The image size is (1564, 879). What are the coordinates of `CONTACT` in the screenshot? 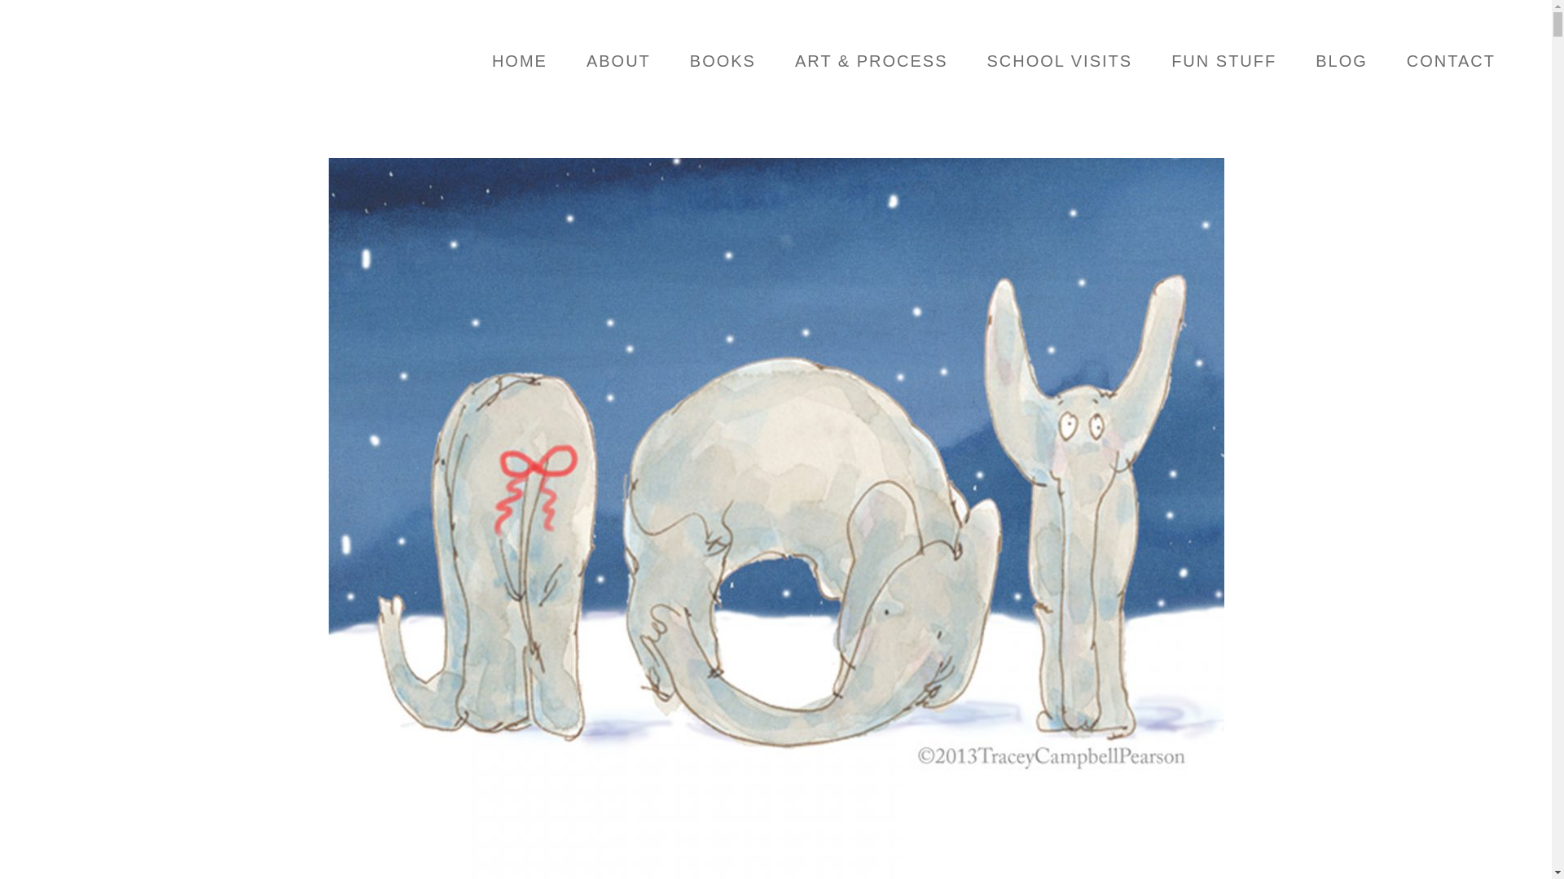 It's located at (1452, 61).